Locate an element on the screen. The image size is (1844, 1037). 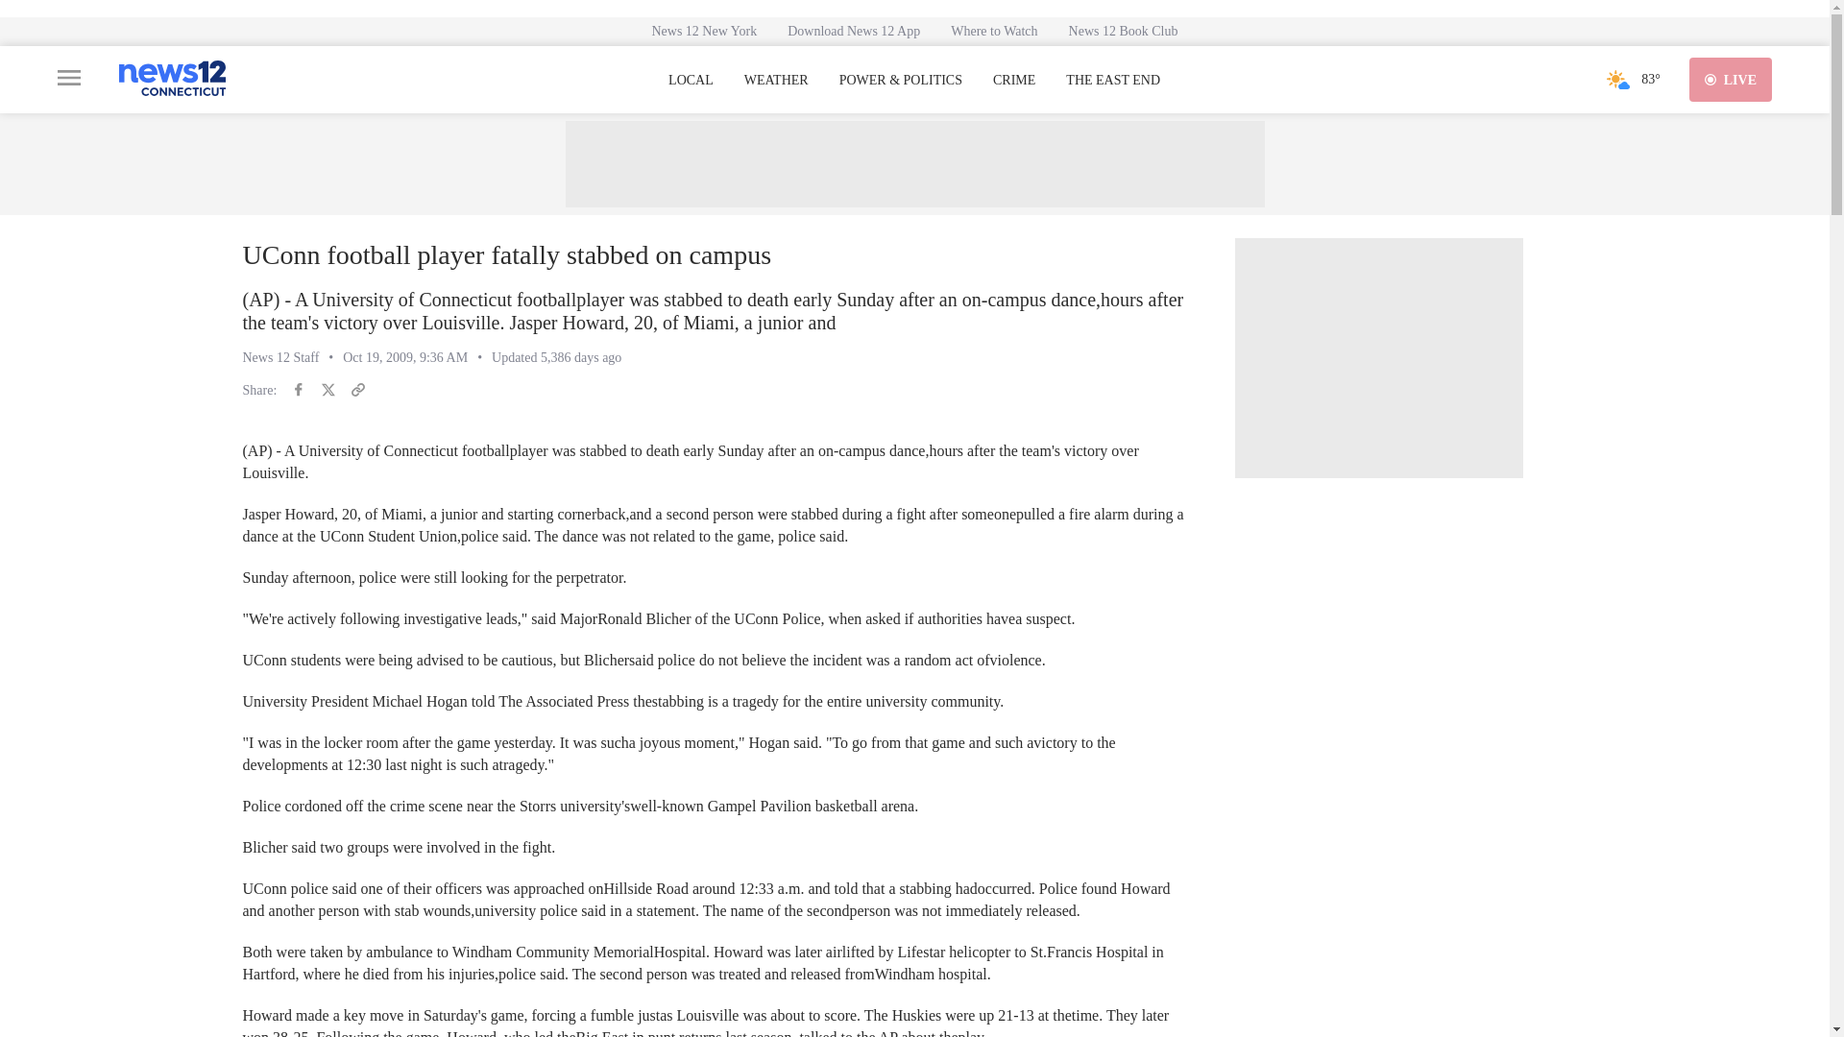
THE EAST END is located at coordinates (1112, 80).